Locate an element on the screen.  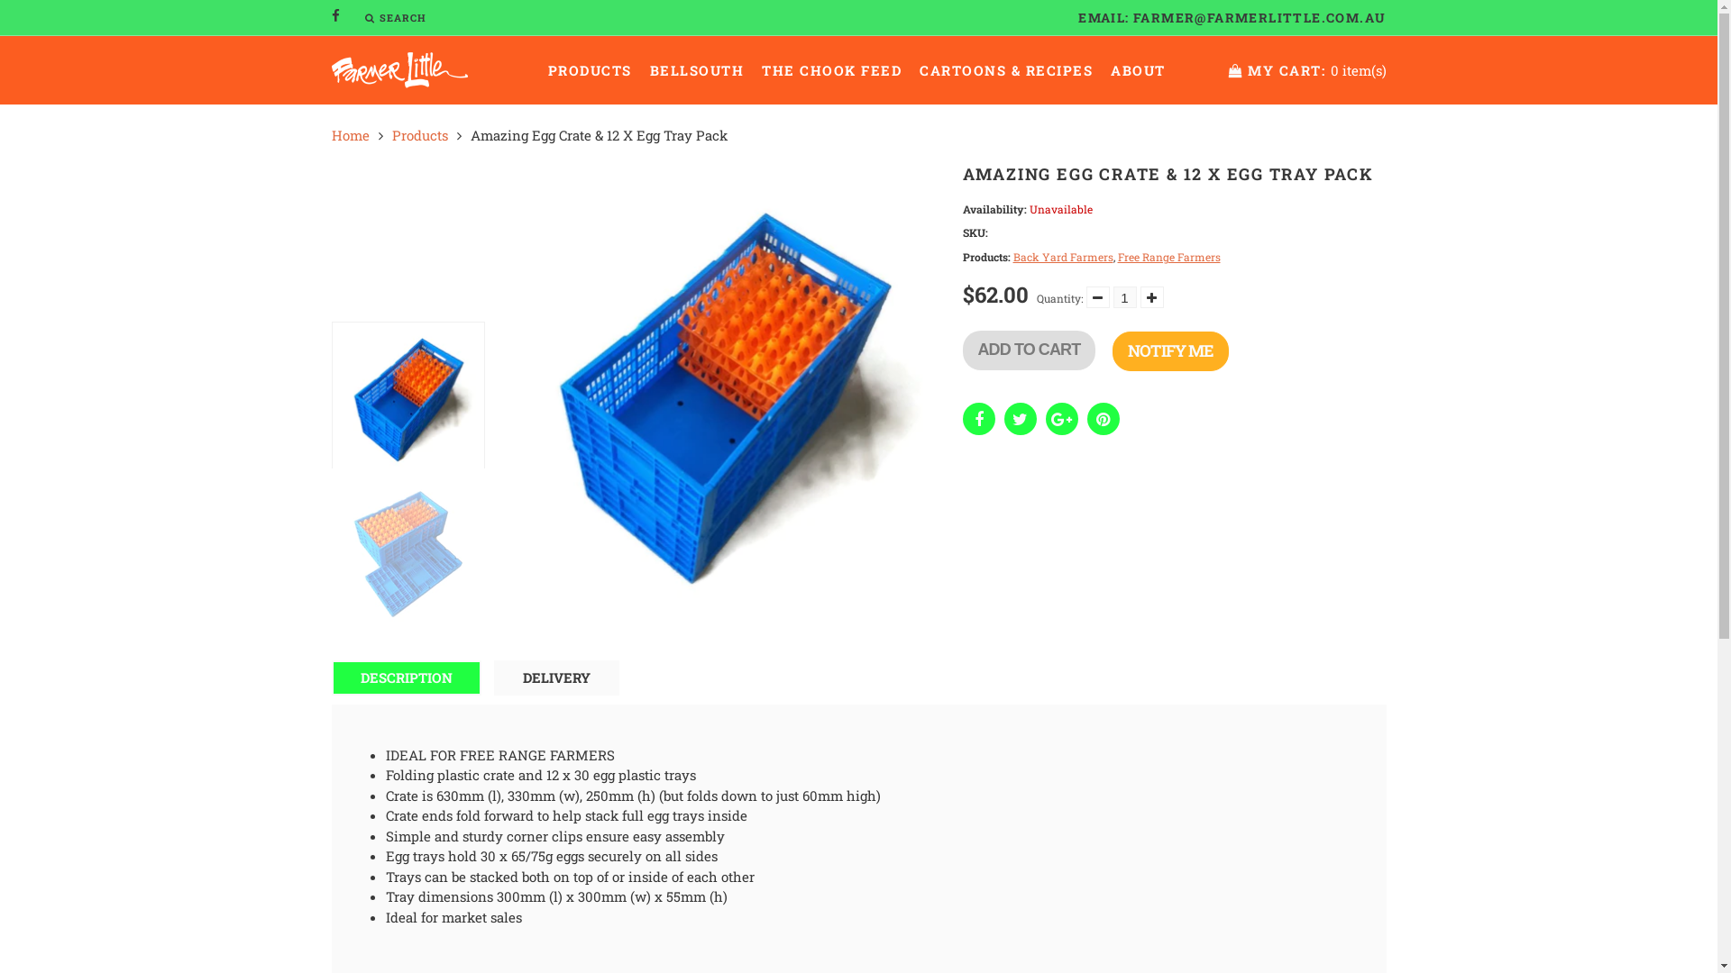
ADD TO CART is located at coordinates (1030, 350).